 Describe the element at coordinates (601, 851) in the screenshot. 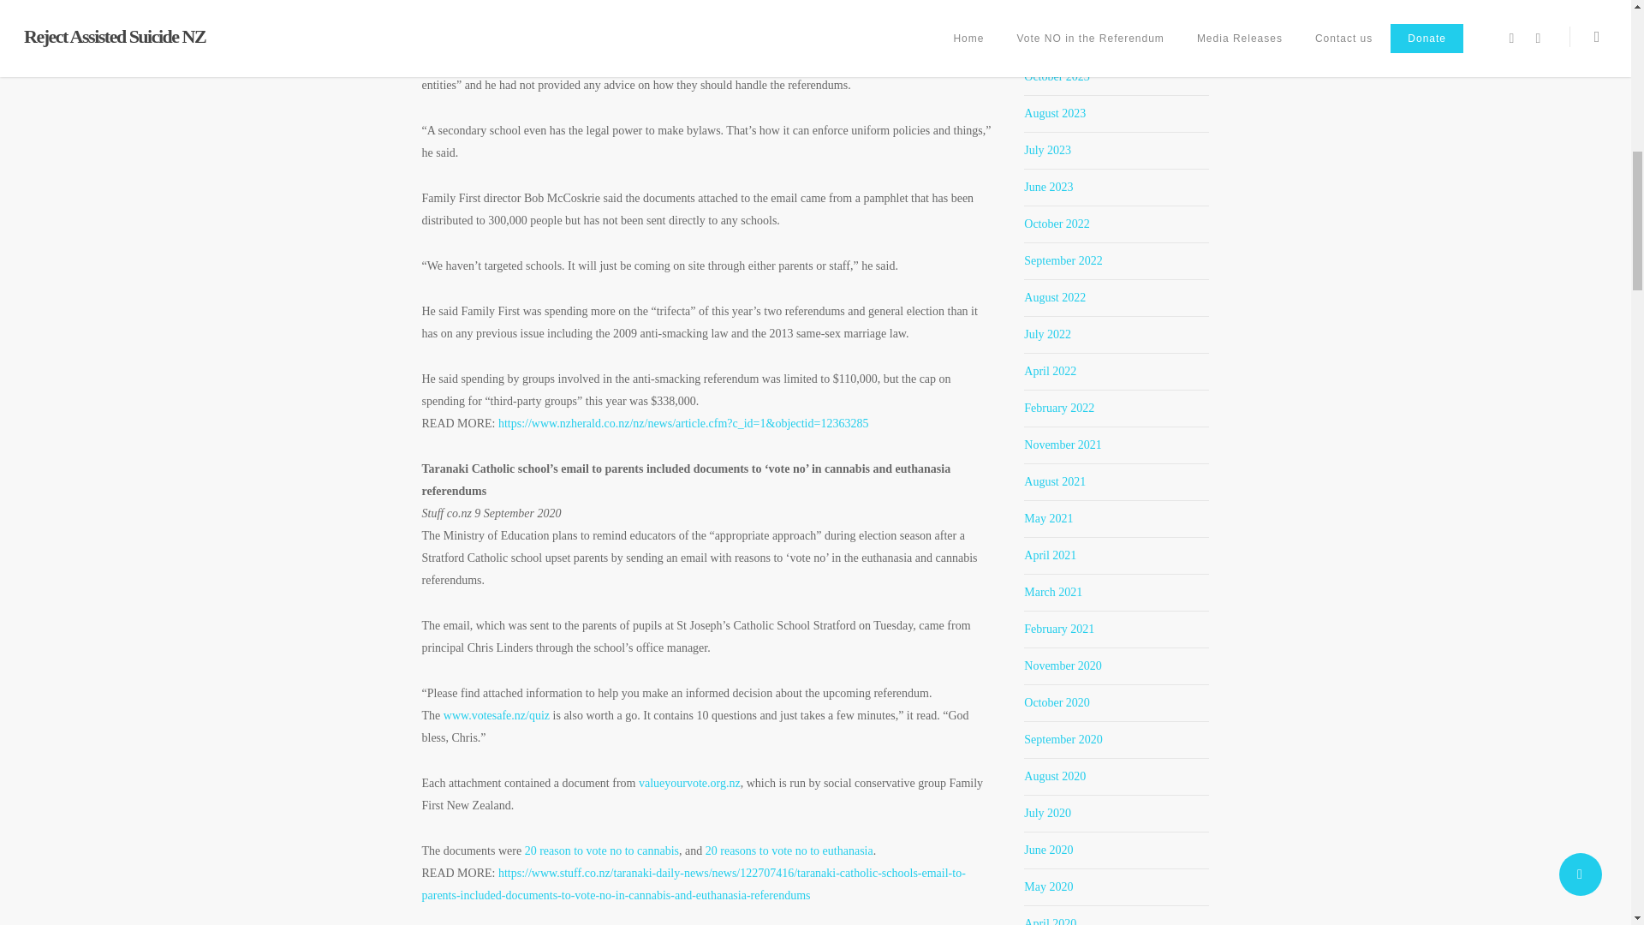

I see `20 reason to vote no to cannabis` at that location.